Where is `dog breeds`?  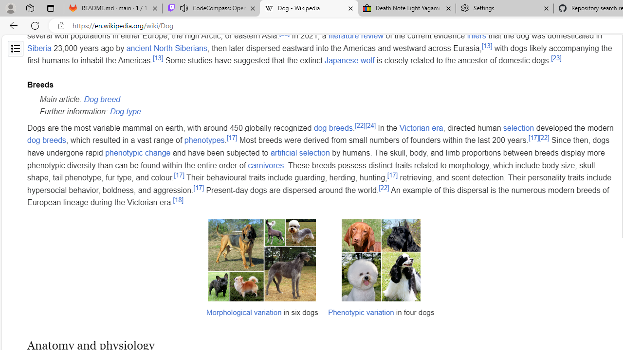
dog breeds is located at coordinates (47, 140).